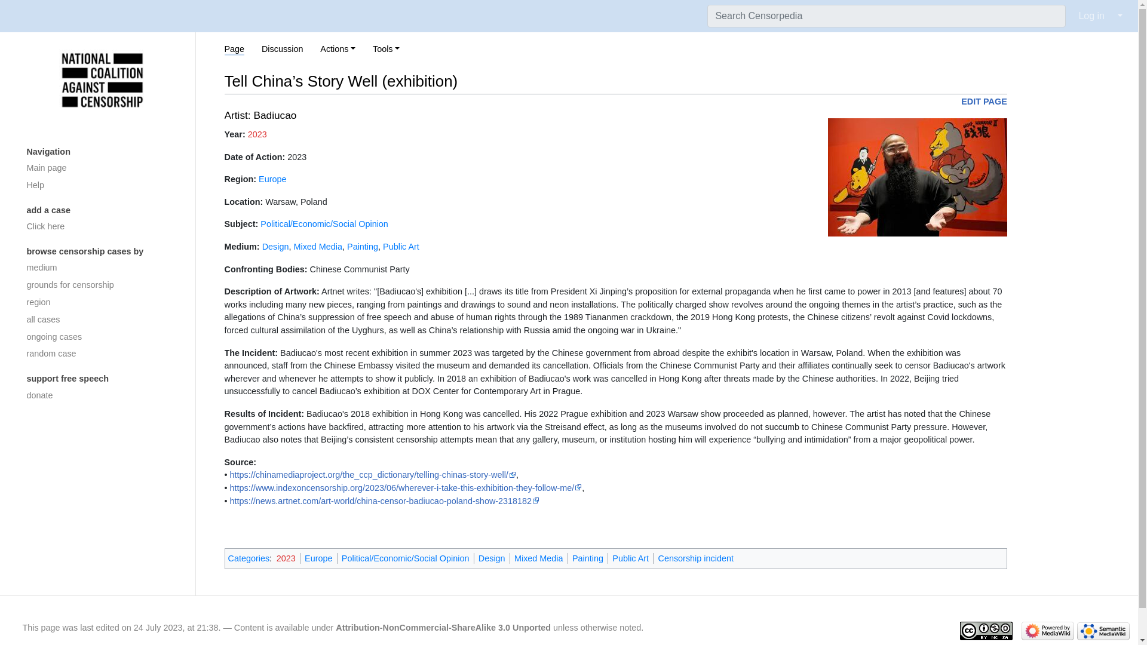  Describe the element at coordinates (102, 227) in the screenshot. I see `Click here` at that location.